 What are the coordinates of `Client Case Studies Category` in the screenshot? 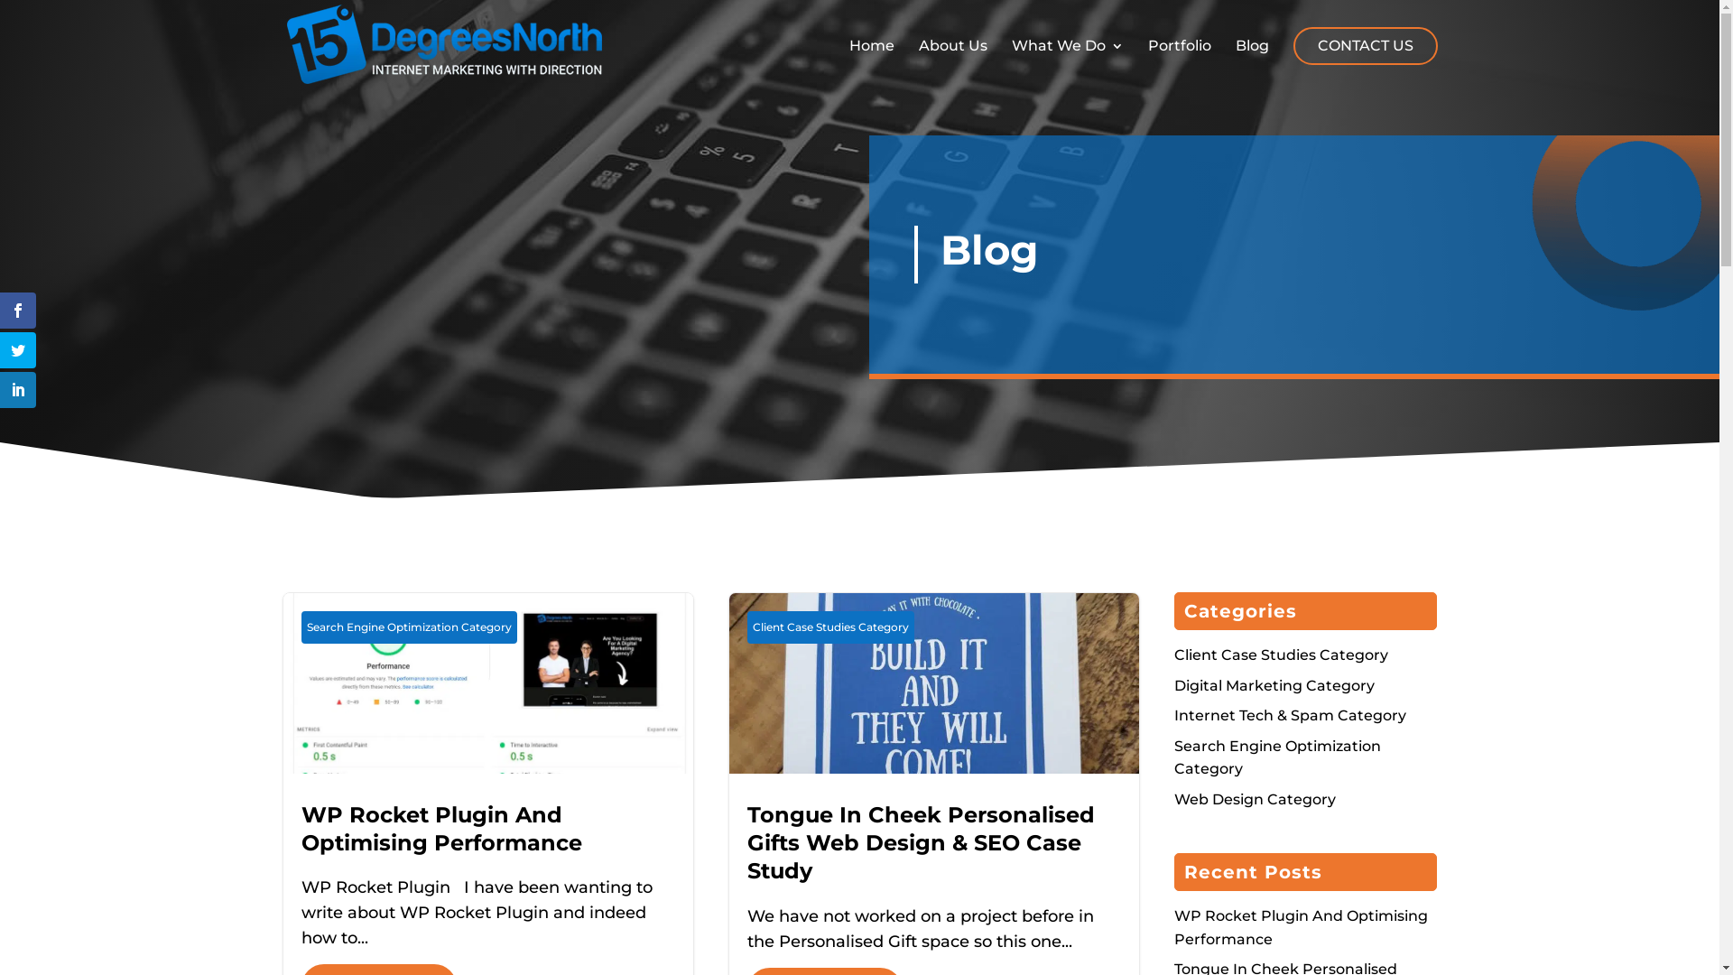 It's located at (1282, 655).